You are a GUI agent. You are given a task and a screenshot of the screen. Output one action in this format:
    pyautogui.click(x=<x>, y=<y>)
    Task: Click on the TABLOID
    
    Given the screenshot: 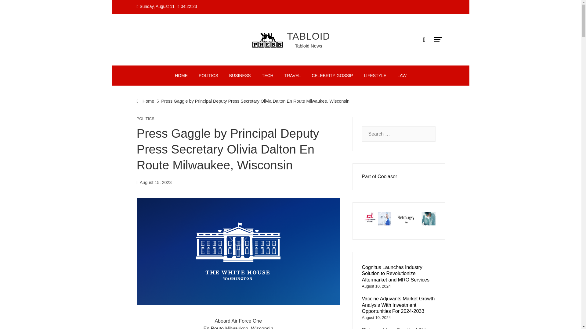 What is the action you would take?
    pyautogui.click(x=309, y=36)
    